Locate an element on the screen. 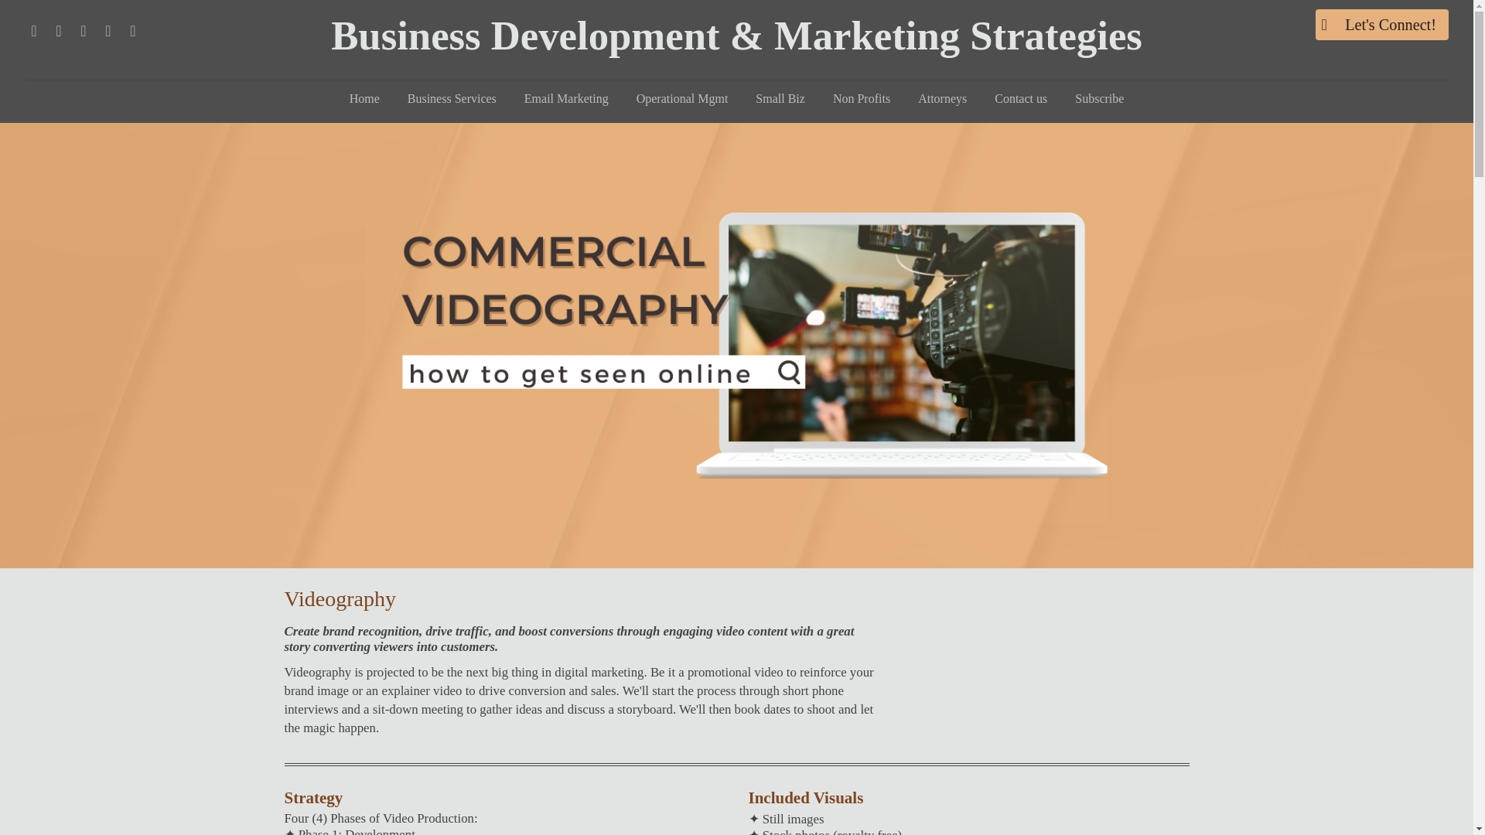  Subscribe is located at coordinates (1099, 99).